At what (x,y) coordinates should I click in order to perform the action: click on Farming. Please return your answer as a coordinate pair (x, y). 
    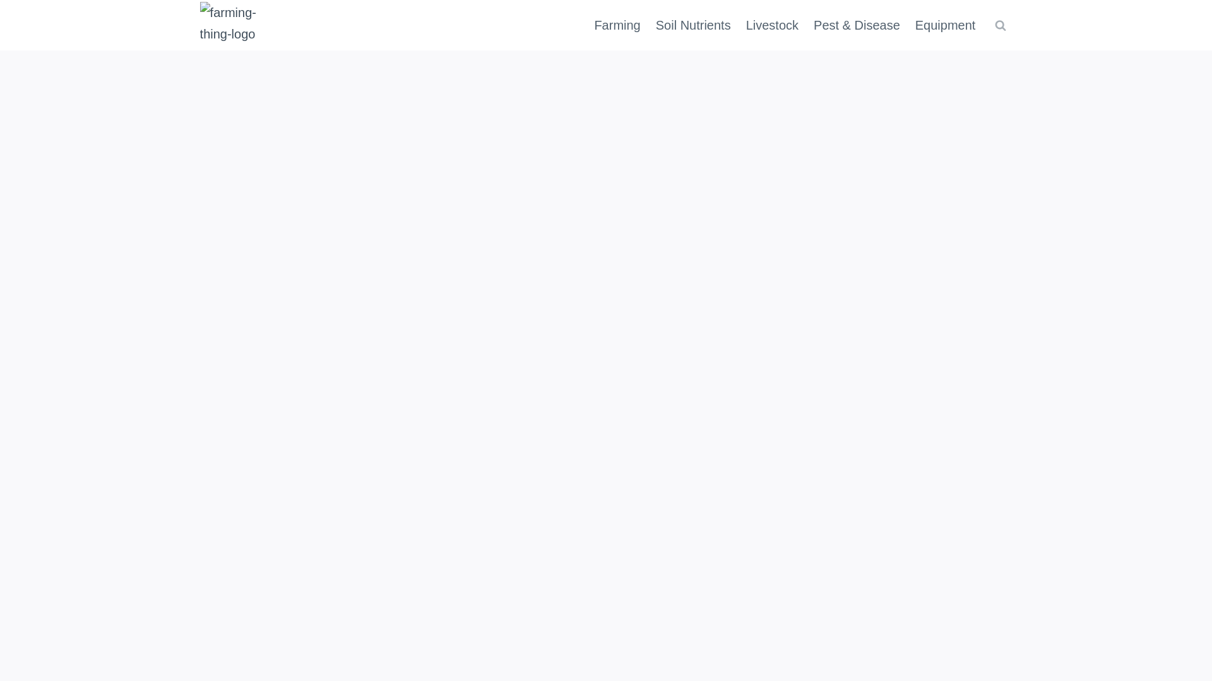
    Looking at the image, I should click on (617, 25).